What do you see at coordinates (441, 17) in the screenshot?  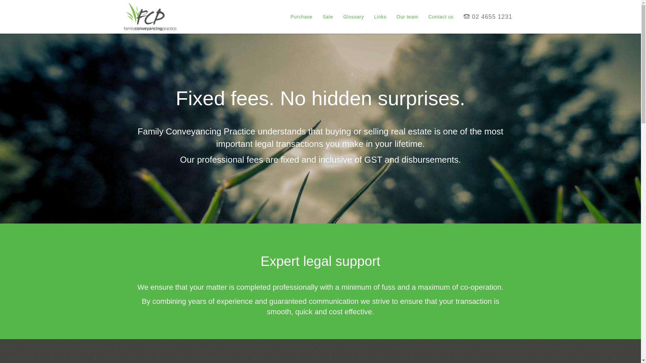 I see `Contact us` at bounding box center [441, 17].